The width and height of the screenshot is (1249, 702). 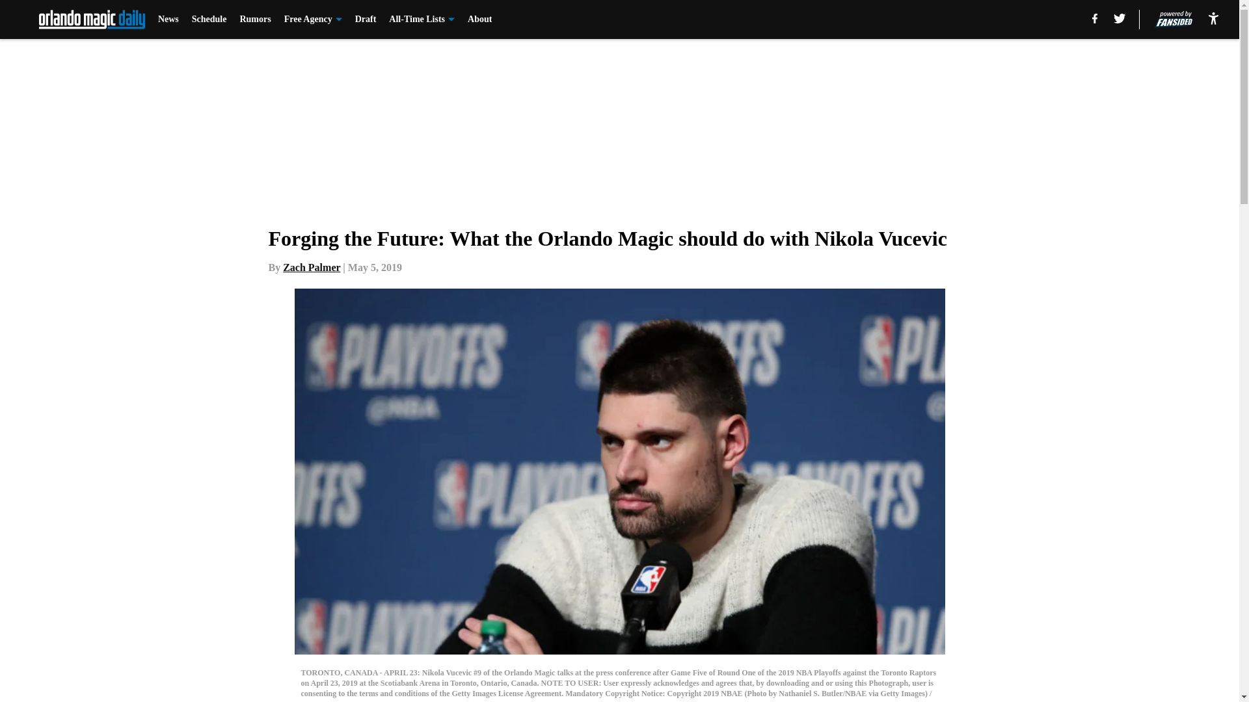 I want to click on Zach Palmer, so click(x=311, y=267).